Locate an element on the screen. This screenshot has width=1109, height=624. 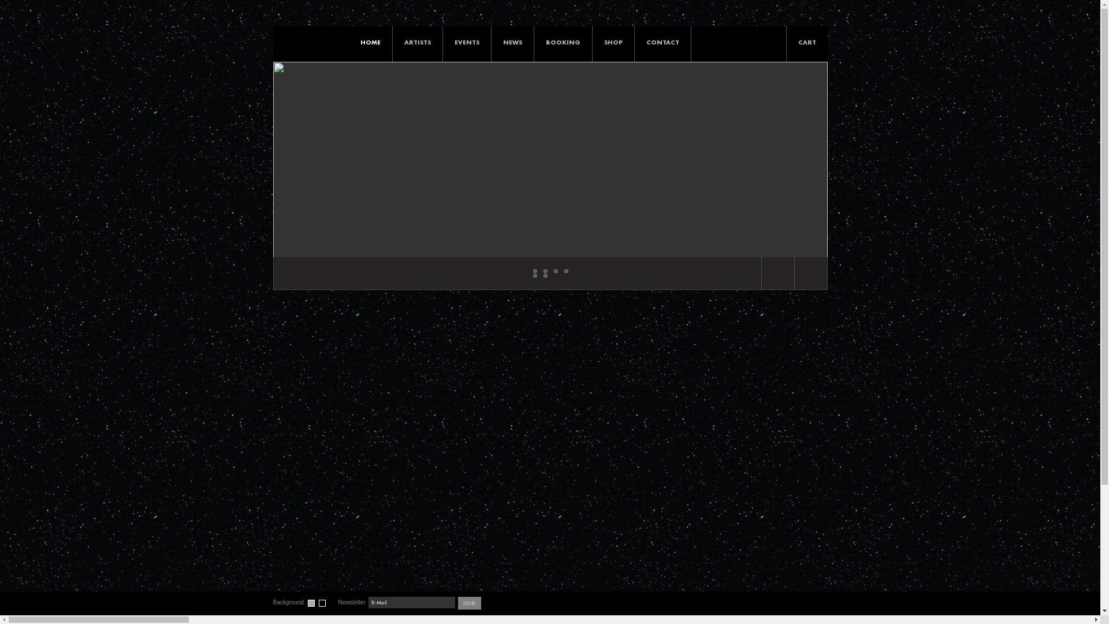
SHOP is located at coordinates (613, 43).